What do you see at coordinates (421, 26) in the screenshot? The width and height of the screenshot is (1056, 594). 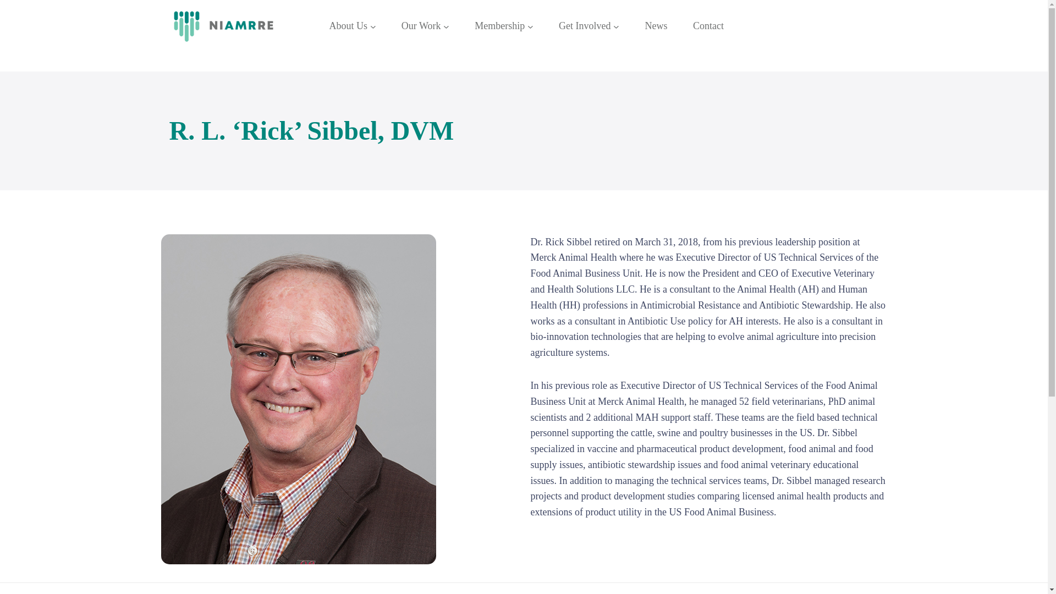 I see `Our Work` at bounding box center [421, 26].